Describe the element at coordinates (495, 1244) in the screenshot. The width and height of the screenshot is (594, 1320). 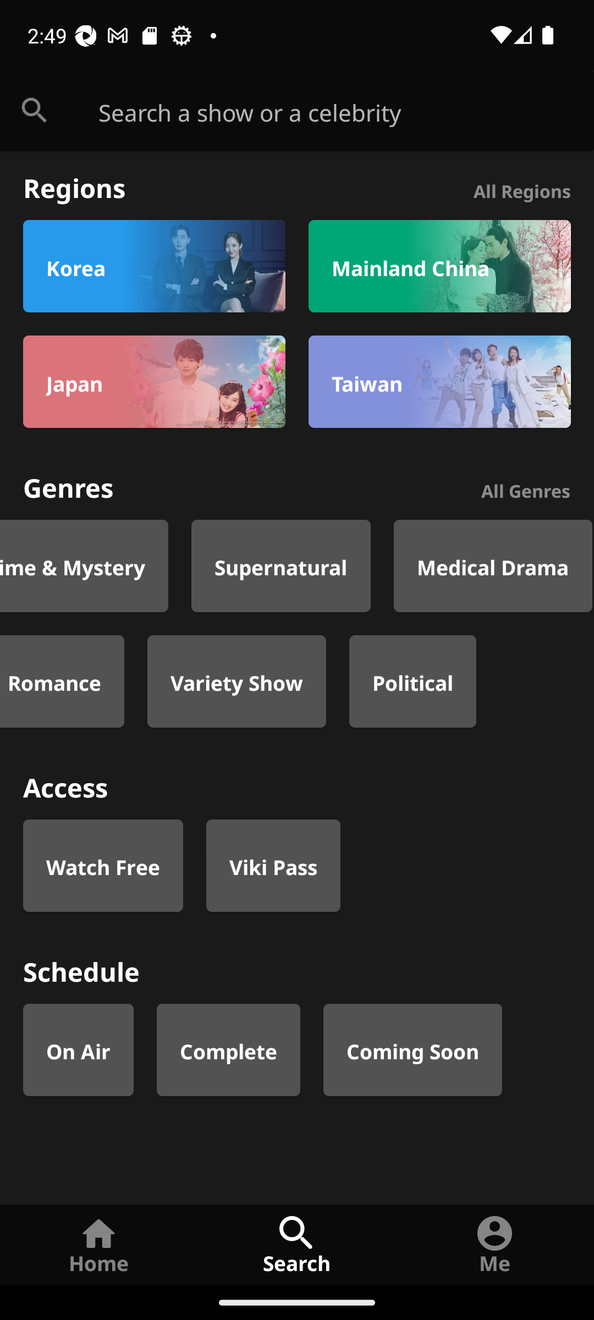
I see `Me` at that location.